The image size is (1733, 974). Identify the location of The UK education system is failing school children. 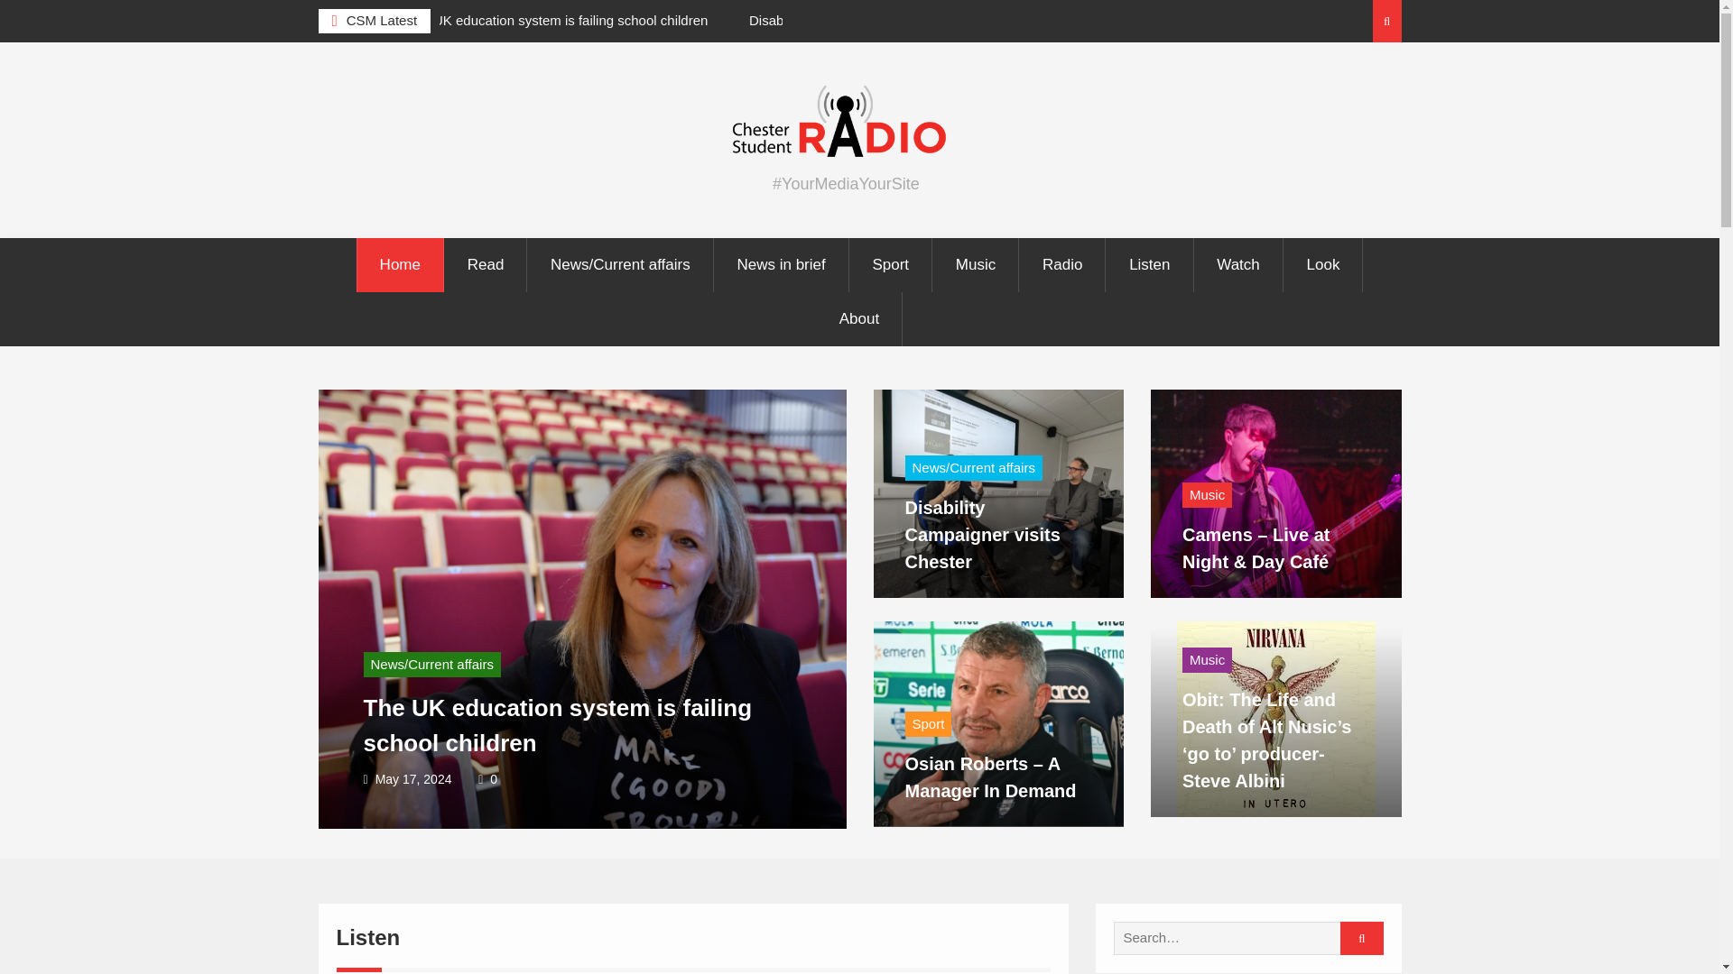
(556, 20).